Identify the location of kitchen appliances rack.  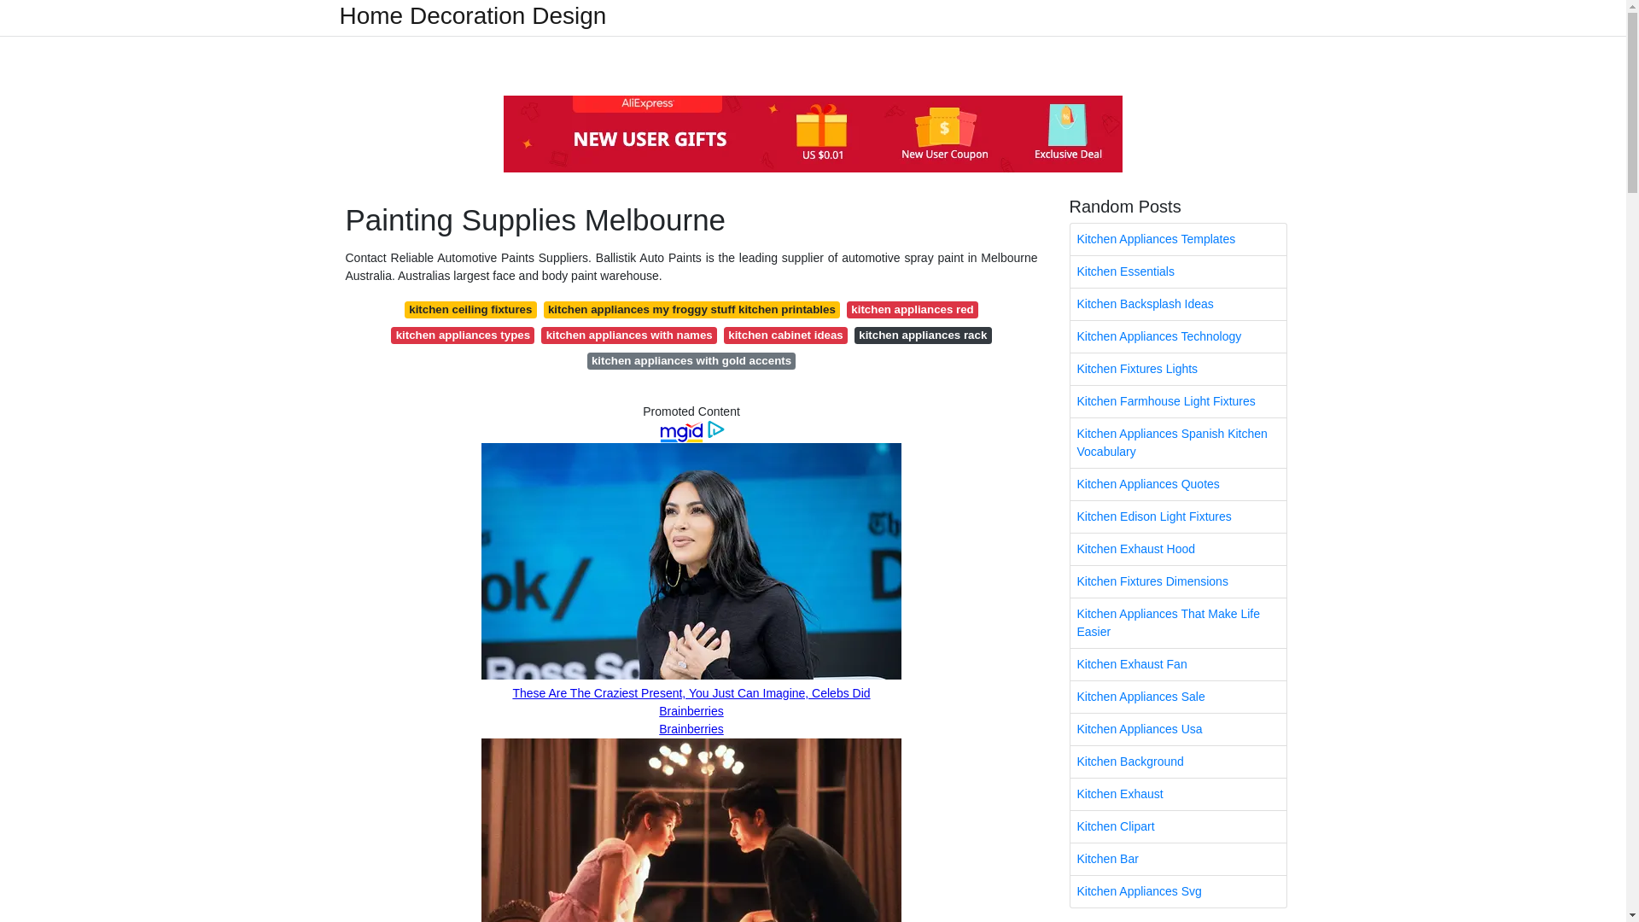
(922, 335).